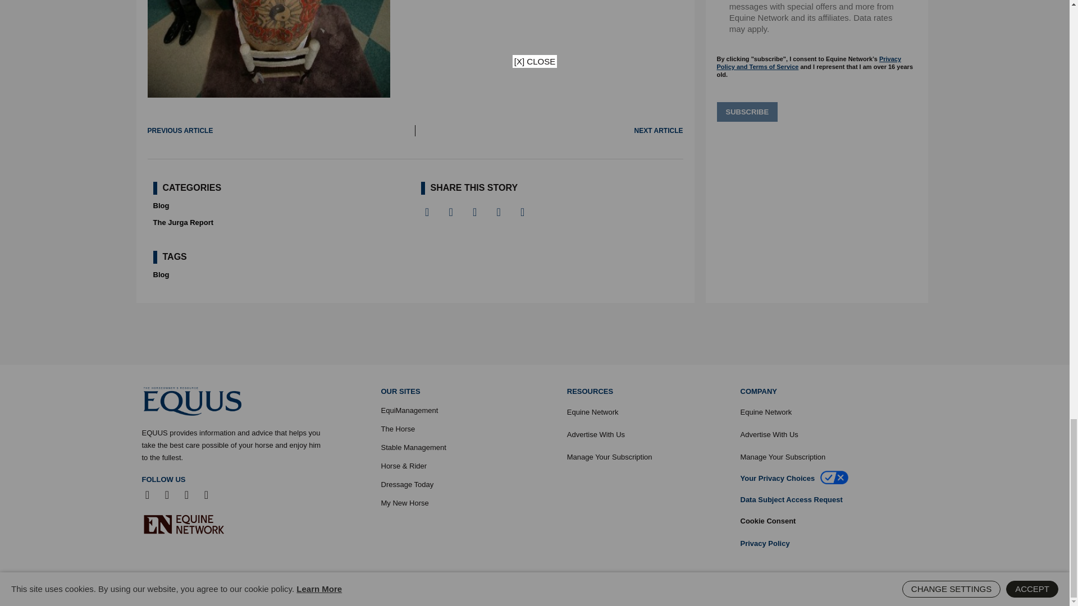 The width and height of the screenshot is (1078, 606). What do you see at coordinates (534, 333) in the screenshot?
I see `3rd party ad content` at bounding box center [534, 333].